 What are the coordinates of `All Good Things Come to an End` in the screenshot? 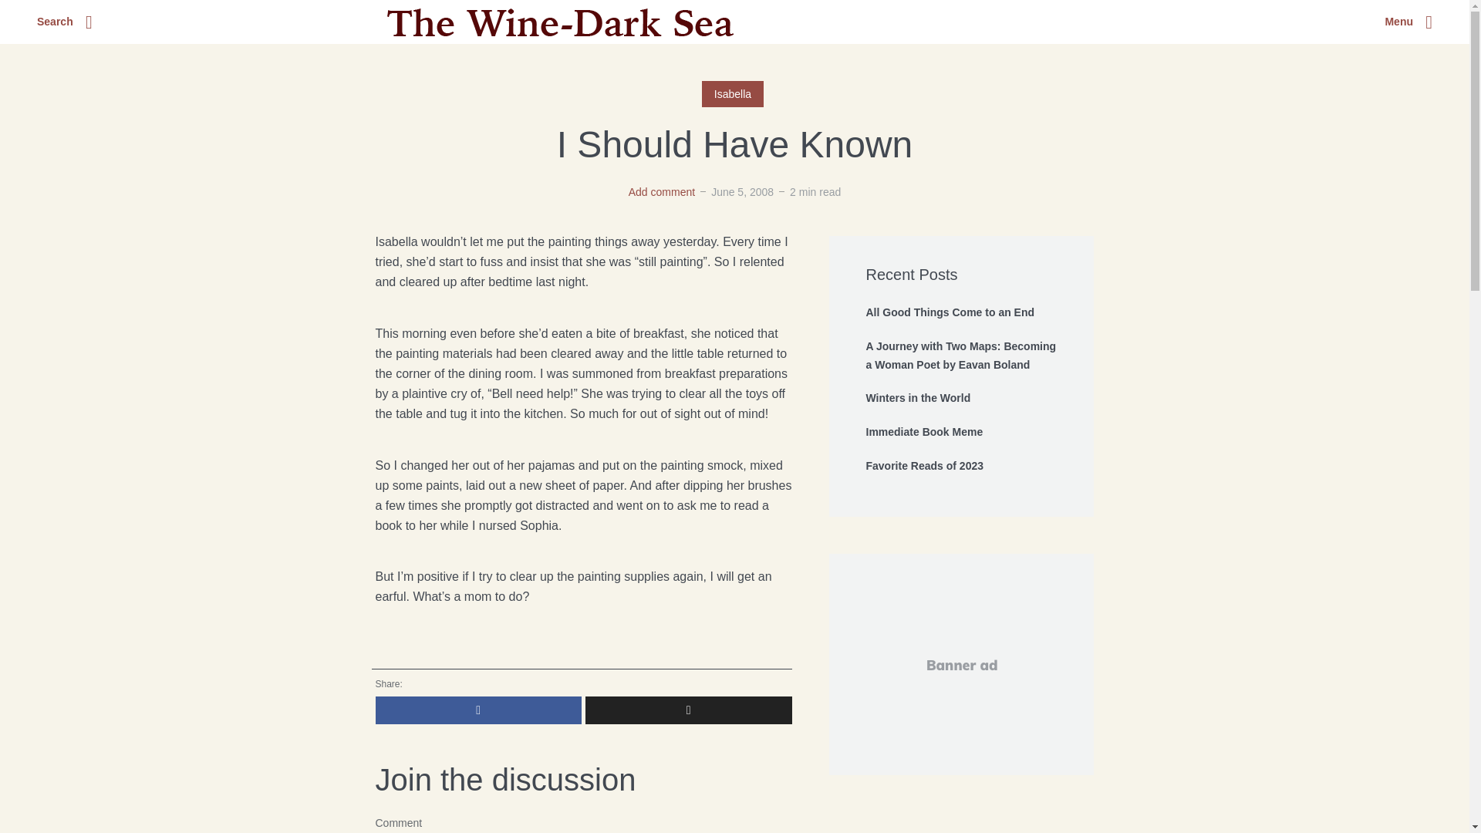 It's located at (961, 313).